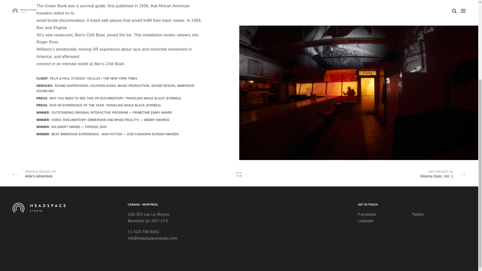 The height and width of the screenshot is (271, 482). I want to click on Twitter, so click(439, 105).